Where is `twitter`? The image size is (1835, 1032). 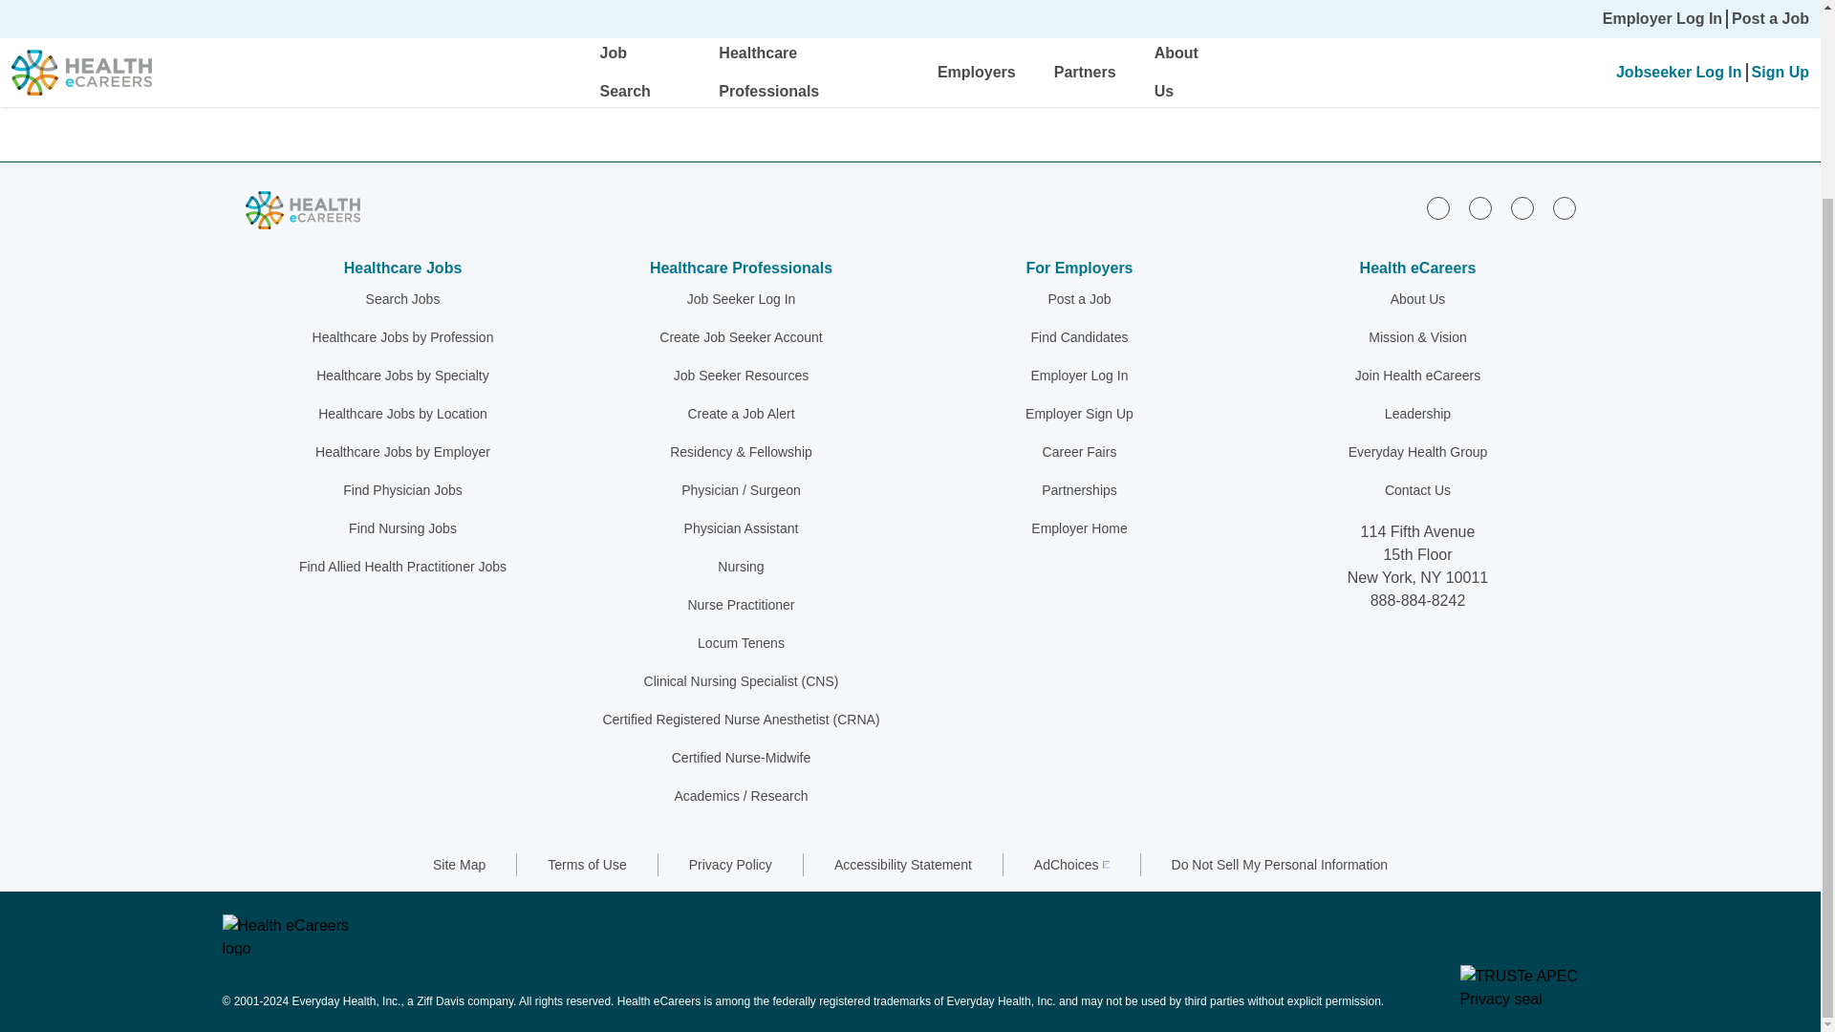 twitter is located at coordinates (1522, 208).